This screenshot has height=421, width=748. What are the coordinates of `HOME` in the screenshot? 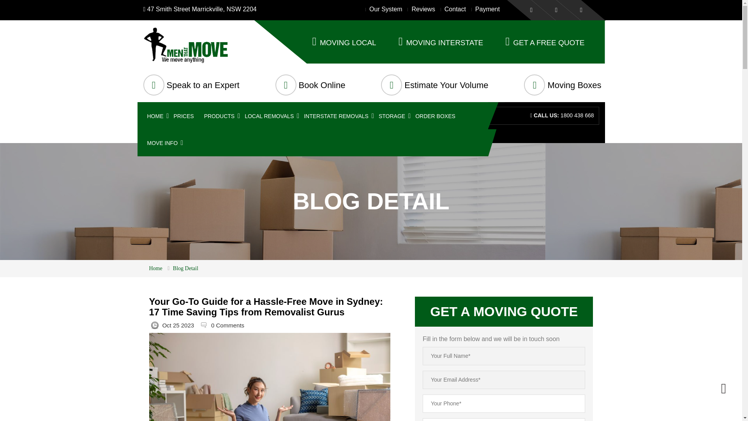 It's located at (155, 114).